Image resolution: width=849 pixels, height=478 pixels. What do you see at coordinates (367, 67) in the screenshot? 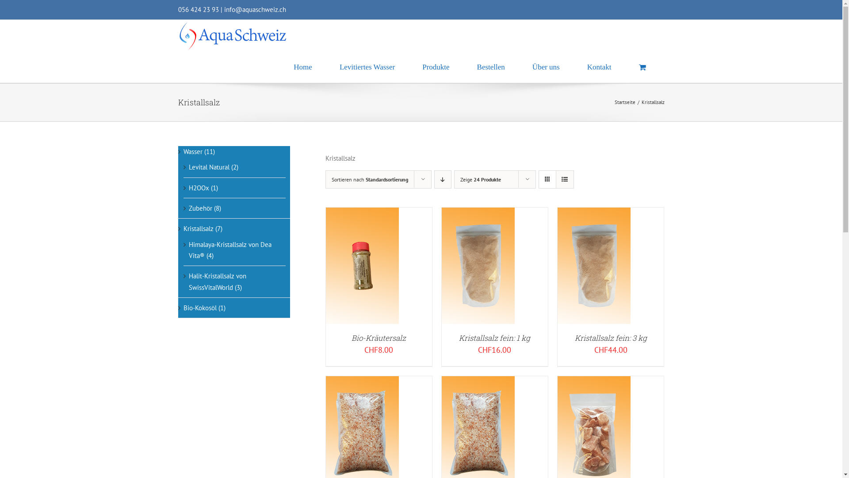
I see `Levitiertes Wasser` at bounding box center [367, 67].